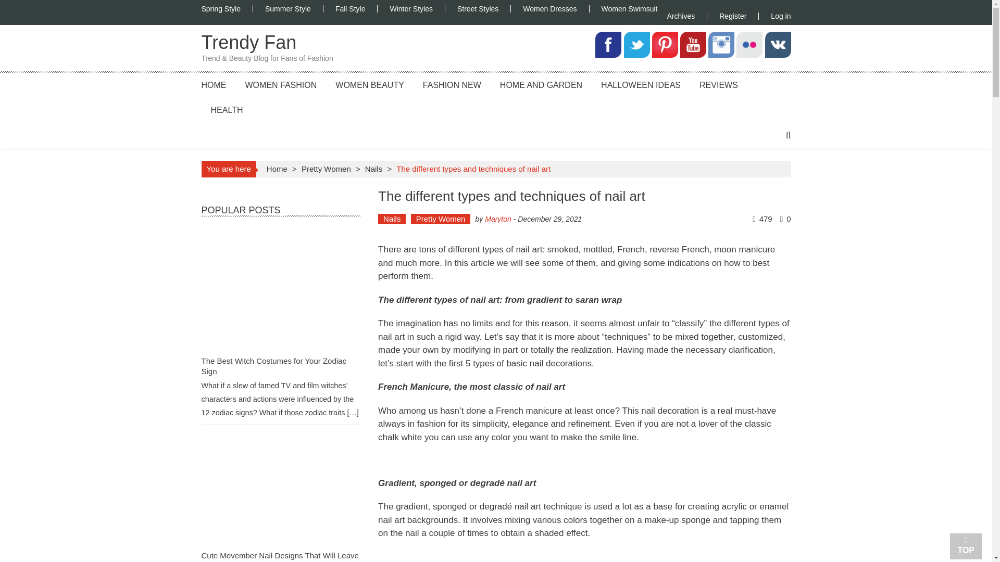  What do you see at coordinates (541, 84) in the screenshot?
I see `HOME AND GARDEN` at bounding box center [541, 84].